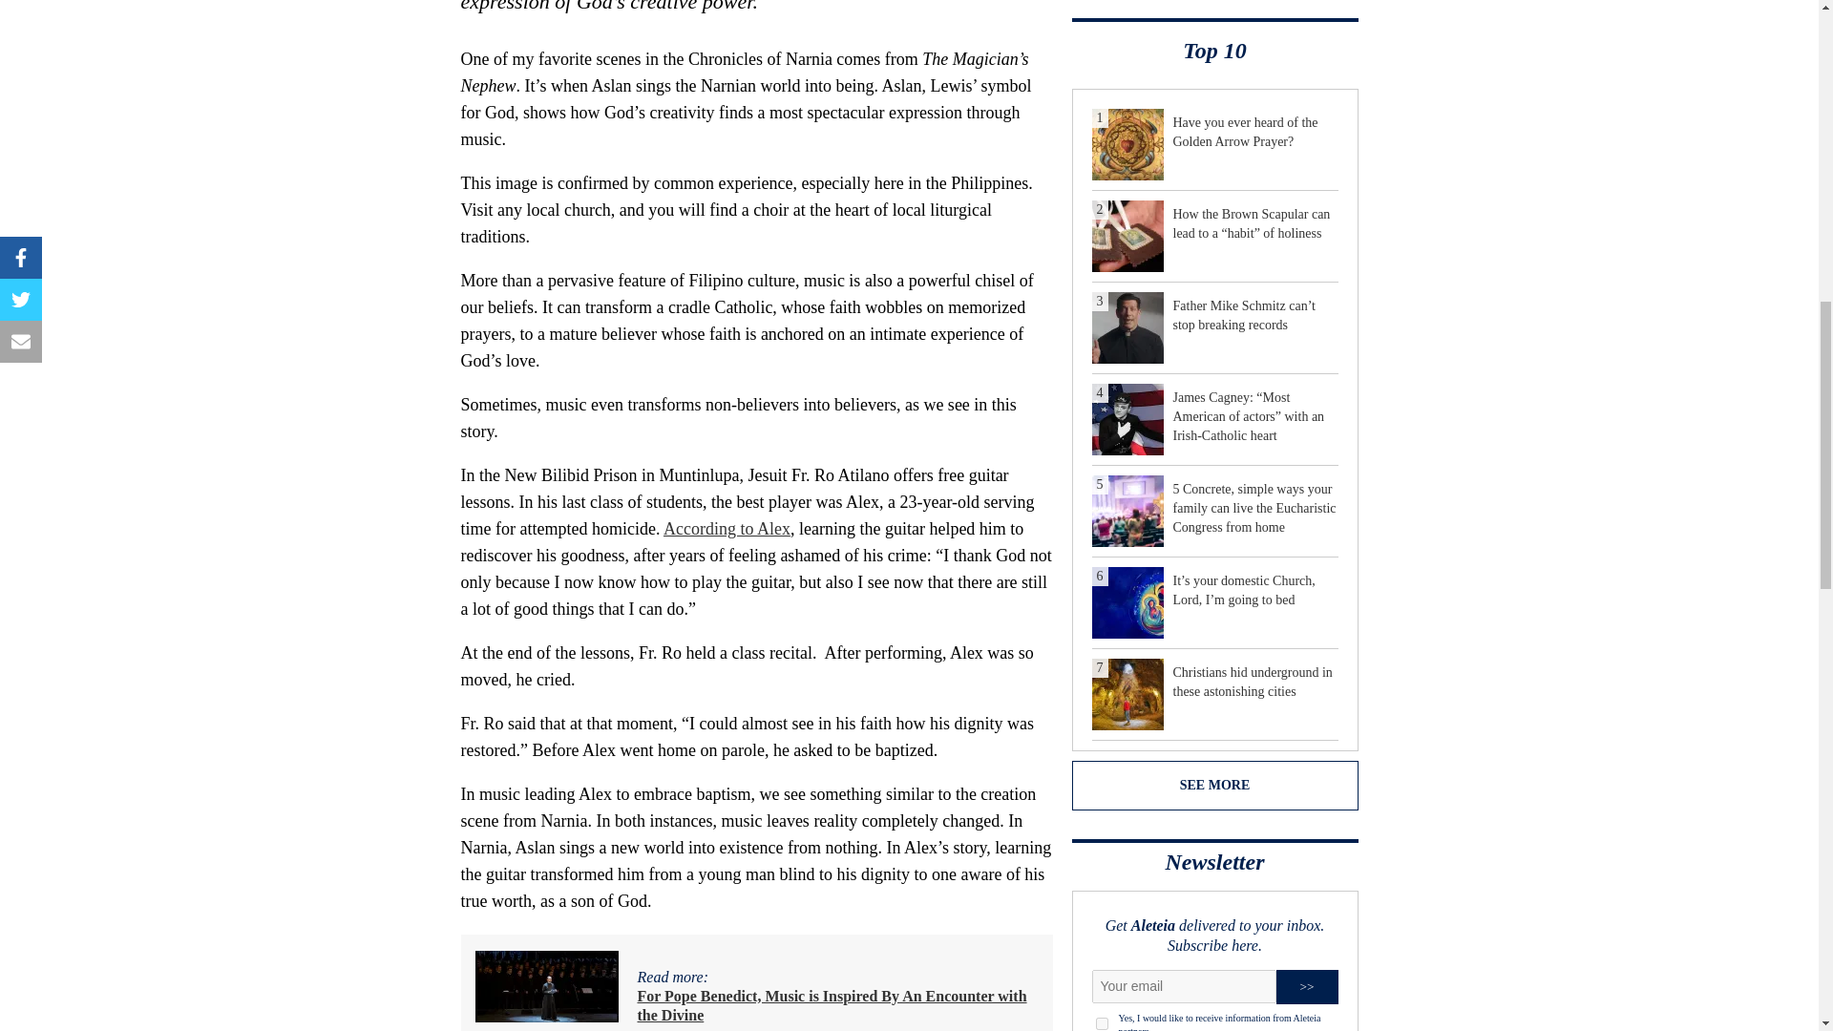 This screenshot has height=1031, width=1833. I want to click on According to Alex, so click(727, 529).